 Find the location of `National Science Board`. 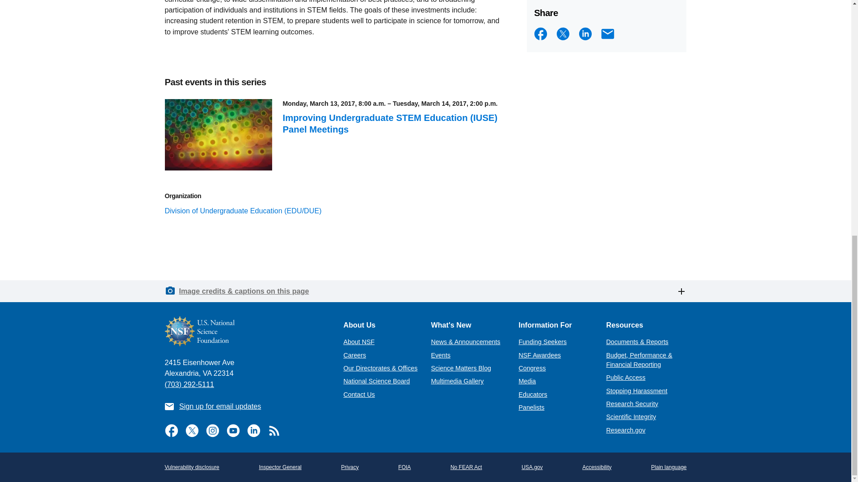

National Science Board is located at coordinates (376, 381).